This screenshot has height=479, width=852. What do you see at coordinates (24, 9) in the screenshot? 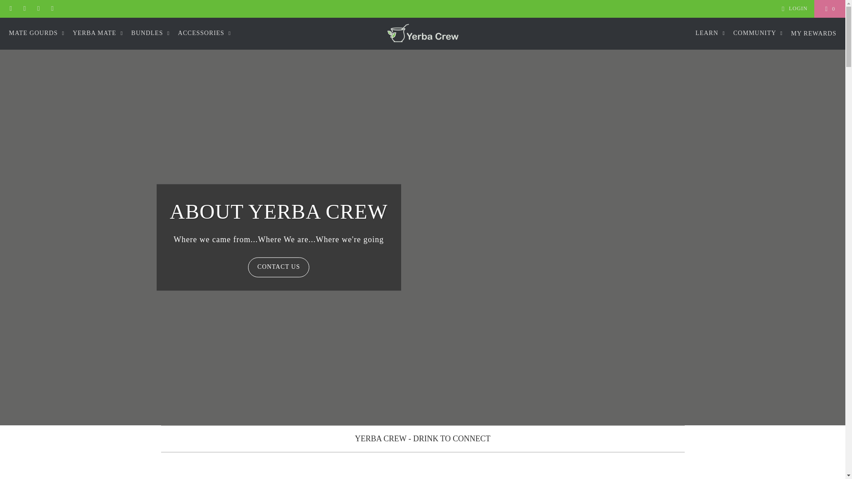
I see `Yerba Crew on Facebook` at bounding box center [24, 9].